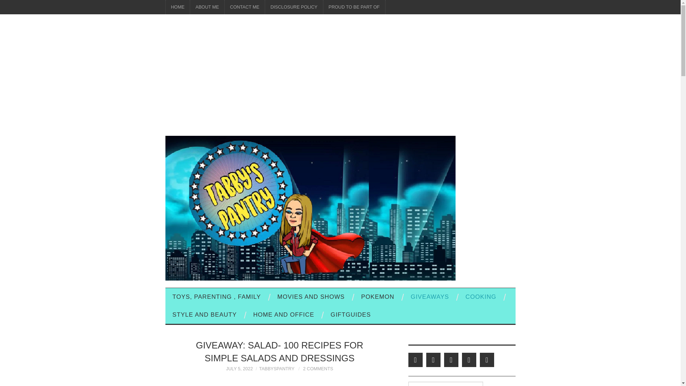 The width and height of the screenshot is (686, 386). I want to click on TOYS, PARENTING , FAMILY, so click(217, 297).